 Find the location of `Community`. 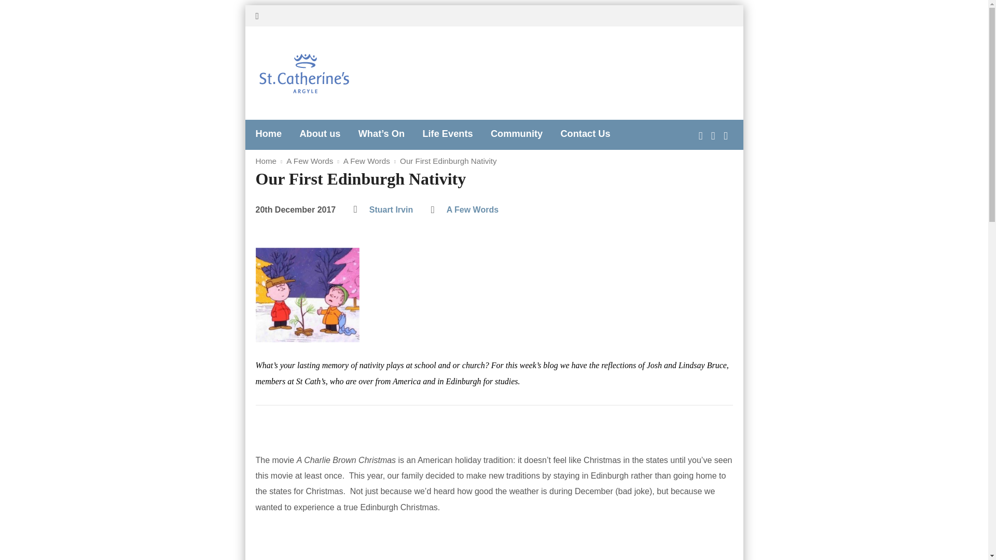

Community is located at coordinates (517, 134).